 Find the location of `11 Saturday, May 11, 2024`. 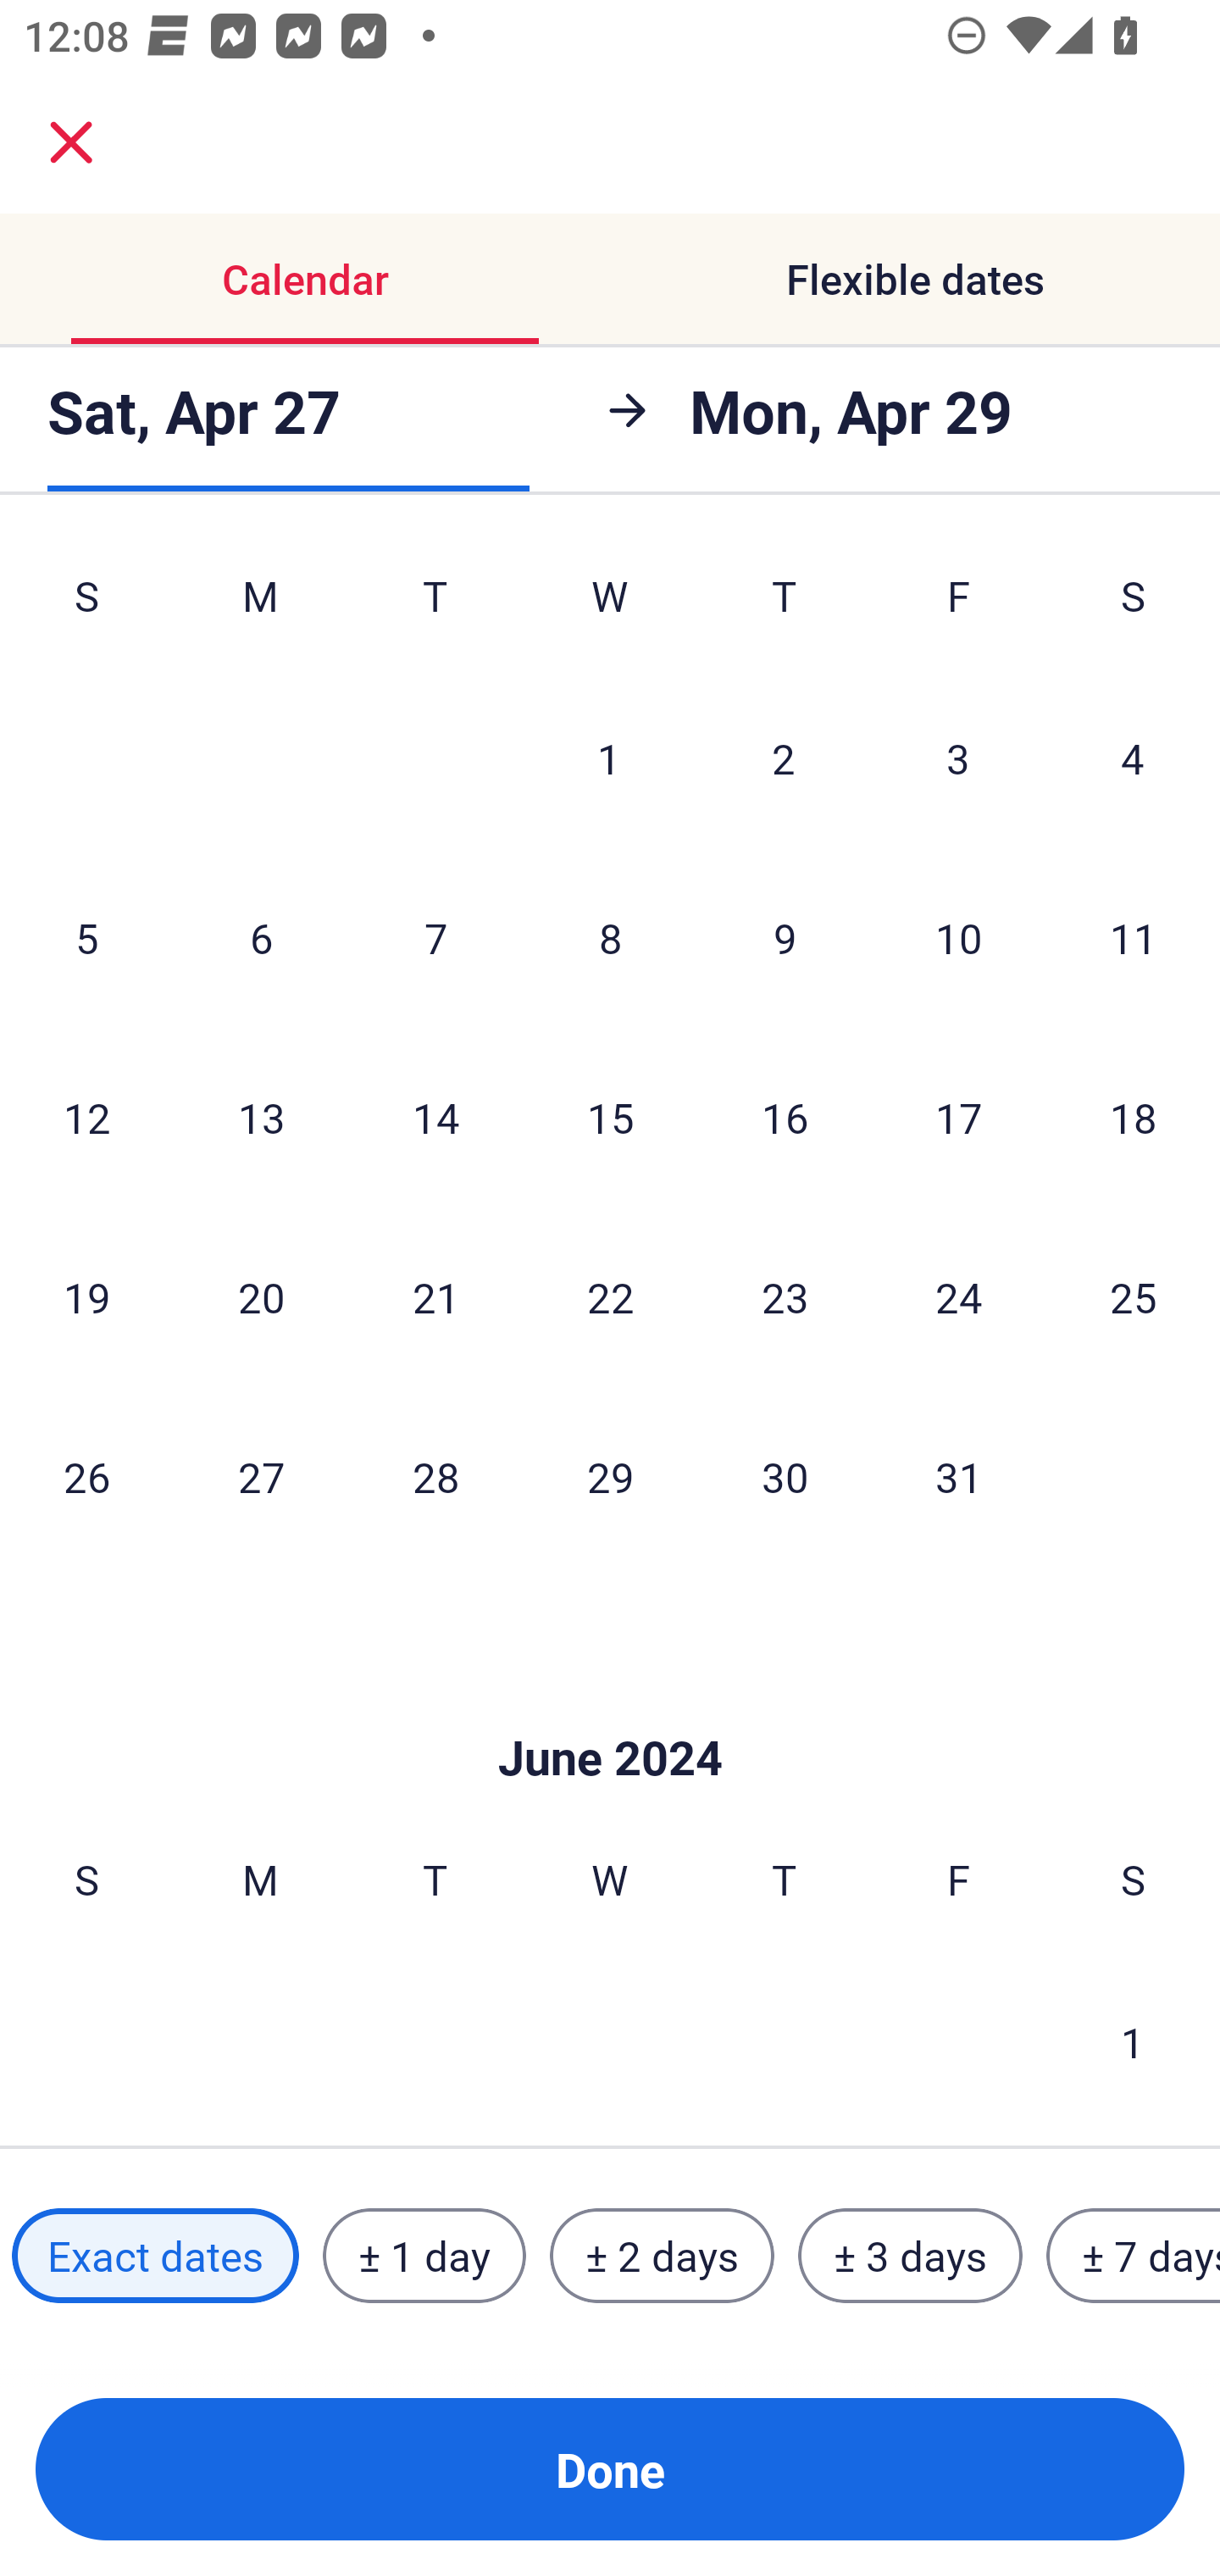

11 Saturday, May 11, 2024 is located at coordinates (1134, 937).